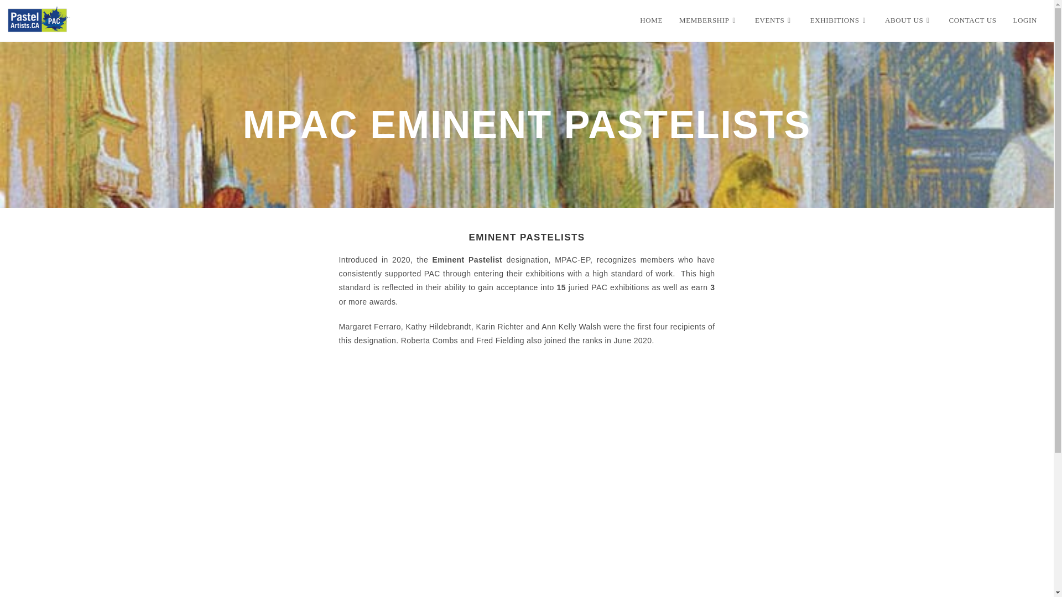 This screenshot has width=1062, height=597. Describe the element at coordinates (1024, 20) in the screenshot. I see `LOGIN` at that location.